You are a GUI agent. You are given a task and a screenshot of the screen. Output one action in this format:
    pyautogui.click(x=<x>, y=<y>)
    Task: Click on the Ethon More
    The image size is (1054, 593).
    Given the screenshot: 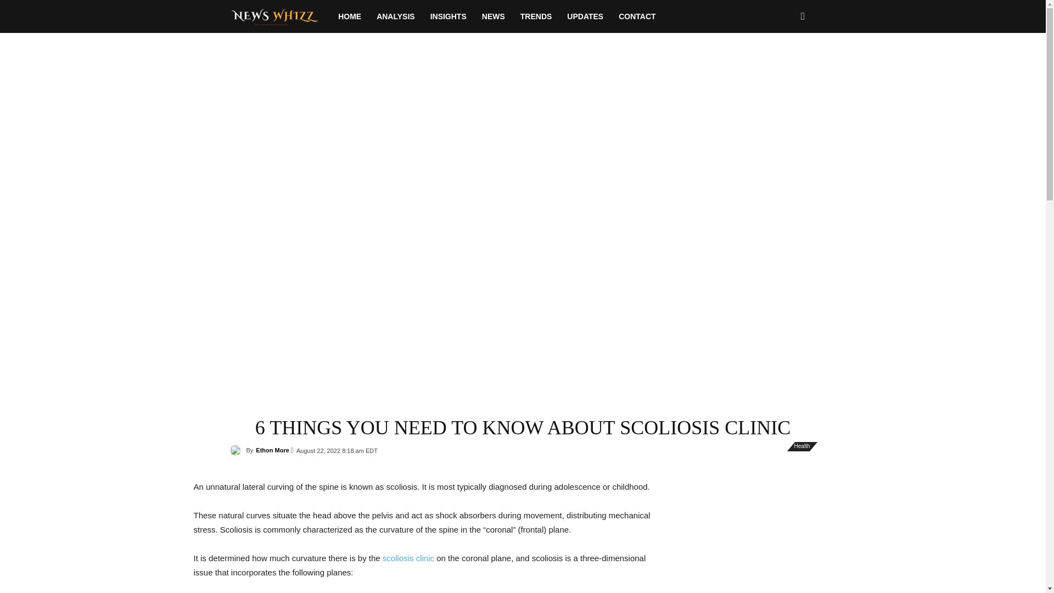 What is the action you would take?
    pyautogui.click(x=272, y=450)
    